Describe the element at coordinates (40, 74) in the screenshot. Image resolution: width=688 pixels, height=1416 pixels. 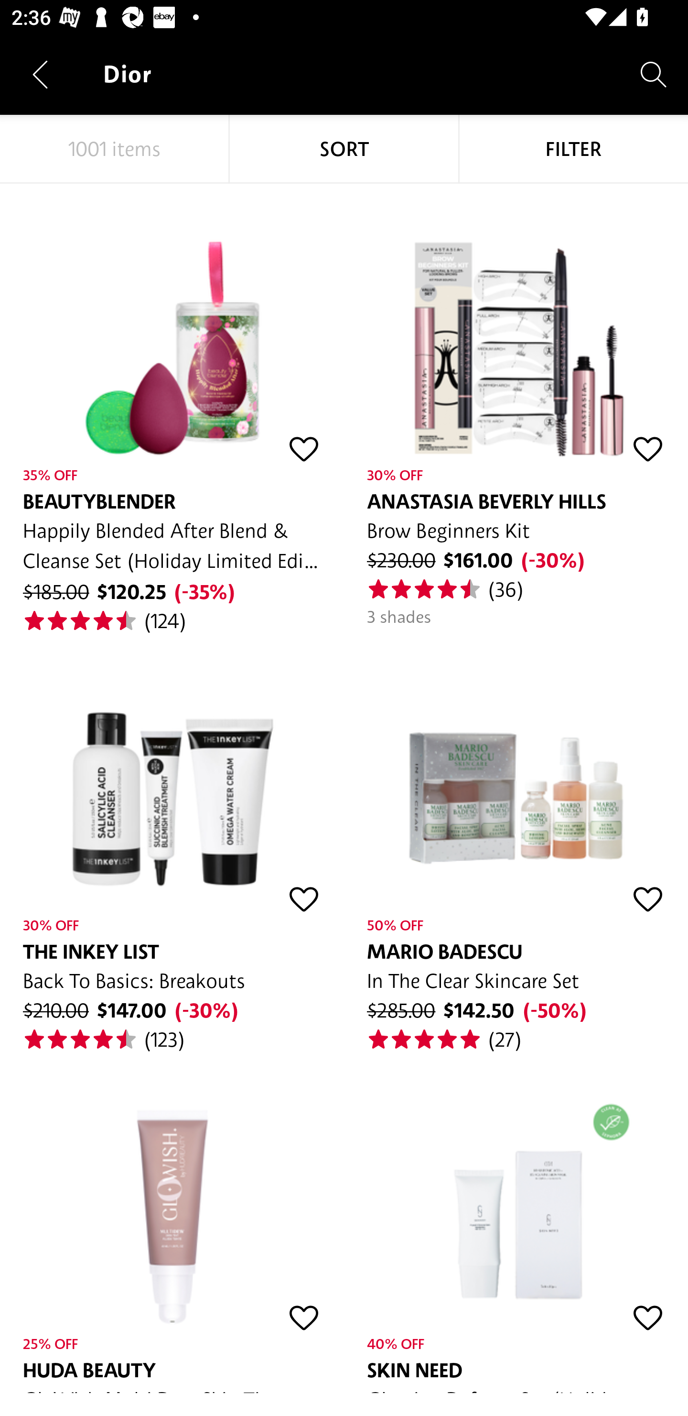
I see `Navigate up` at that location.